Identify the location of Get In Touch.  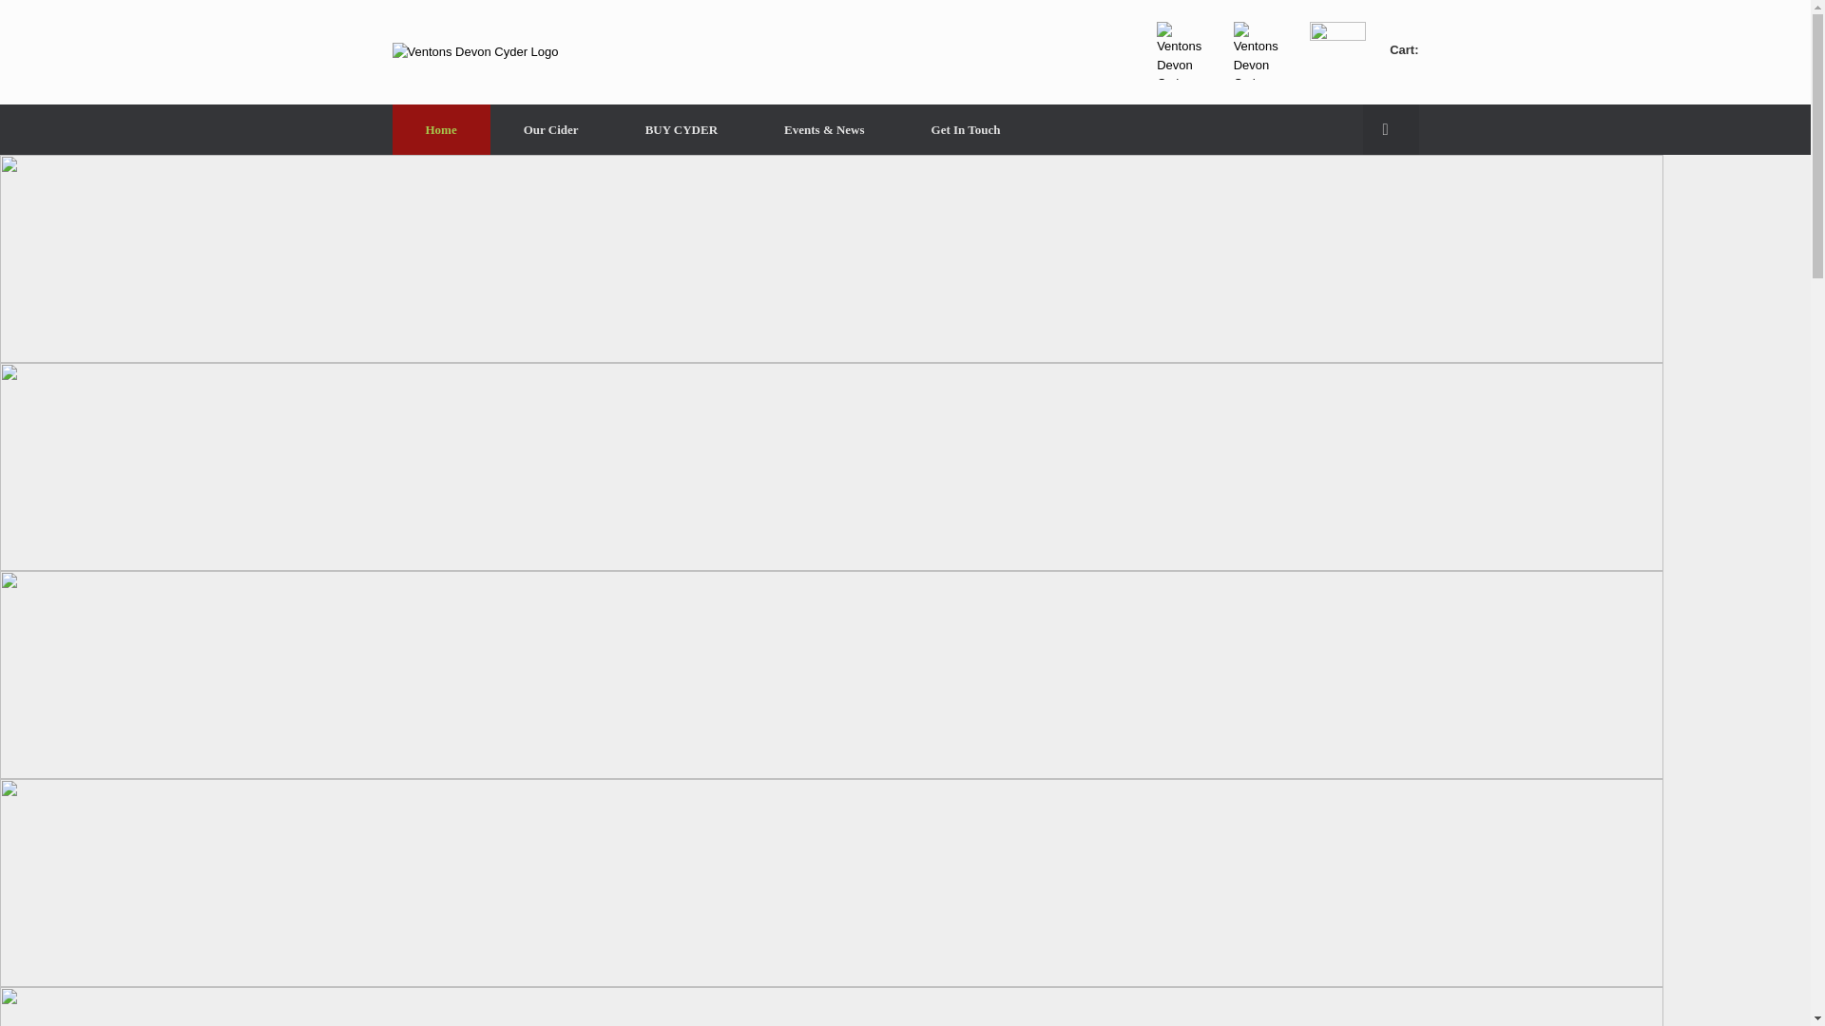
(966, 129).